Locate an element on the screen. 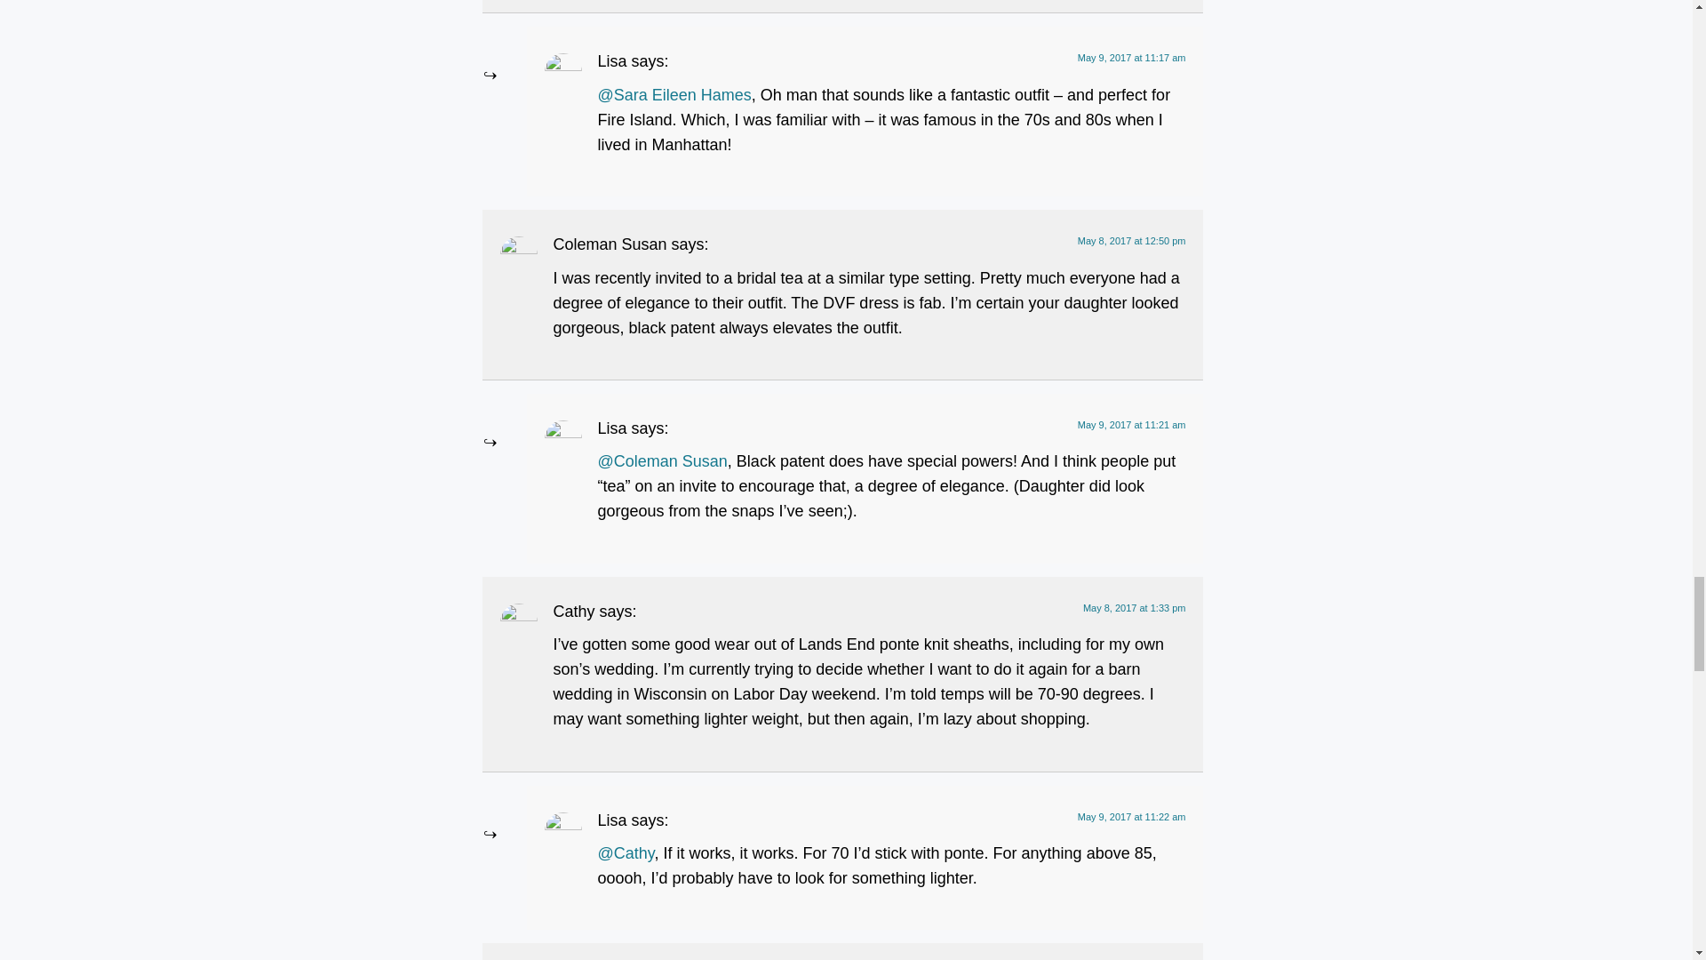  May 9, 2017 at 11:21 am is located at coordinates (1132, 424).